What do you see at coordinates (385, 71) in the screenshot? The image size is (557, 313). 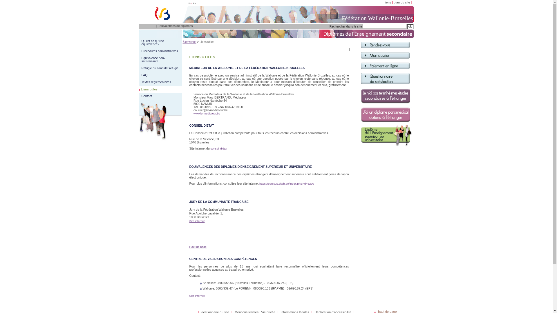 I see `Faites votre paiement en ligne` at bounding box center [385, 71].